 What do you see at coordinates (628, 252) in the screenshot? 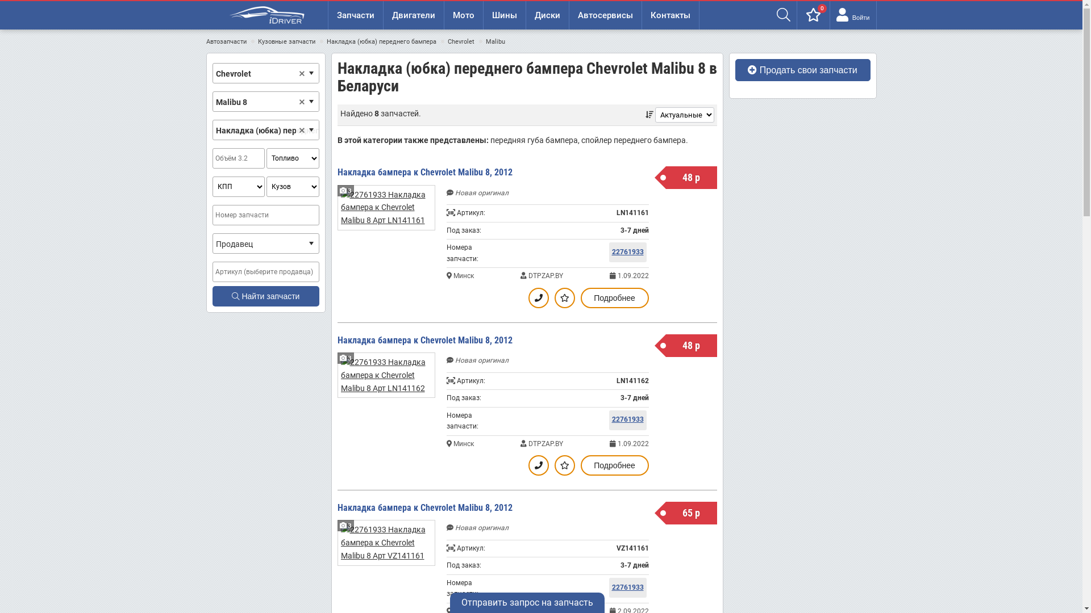
I see `22761933` at bounding box center [628, 252].